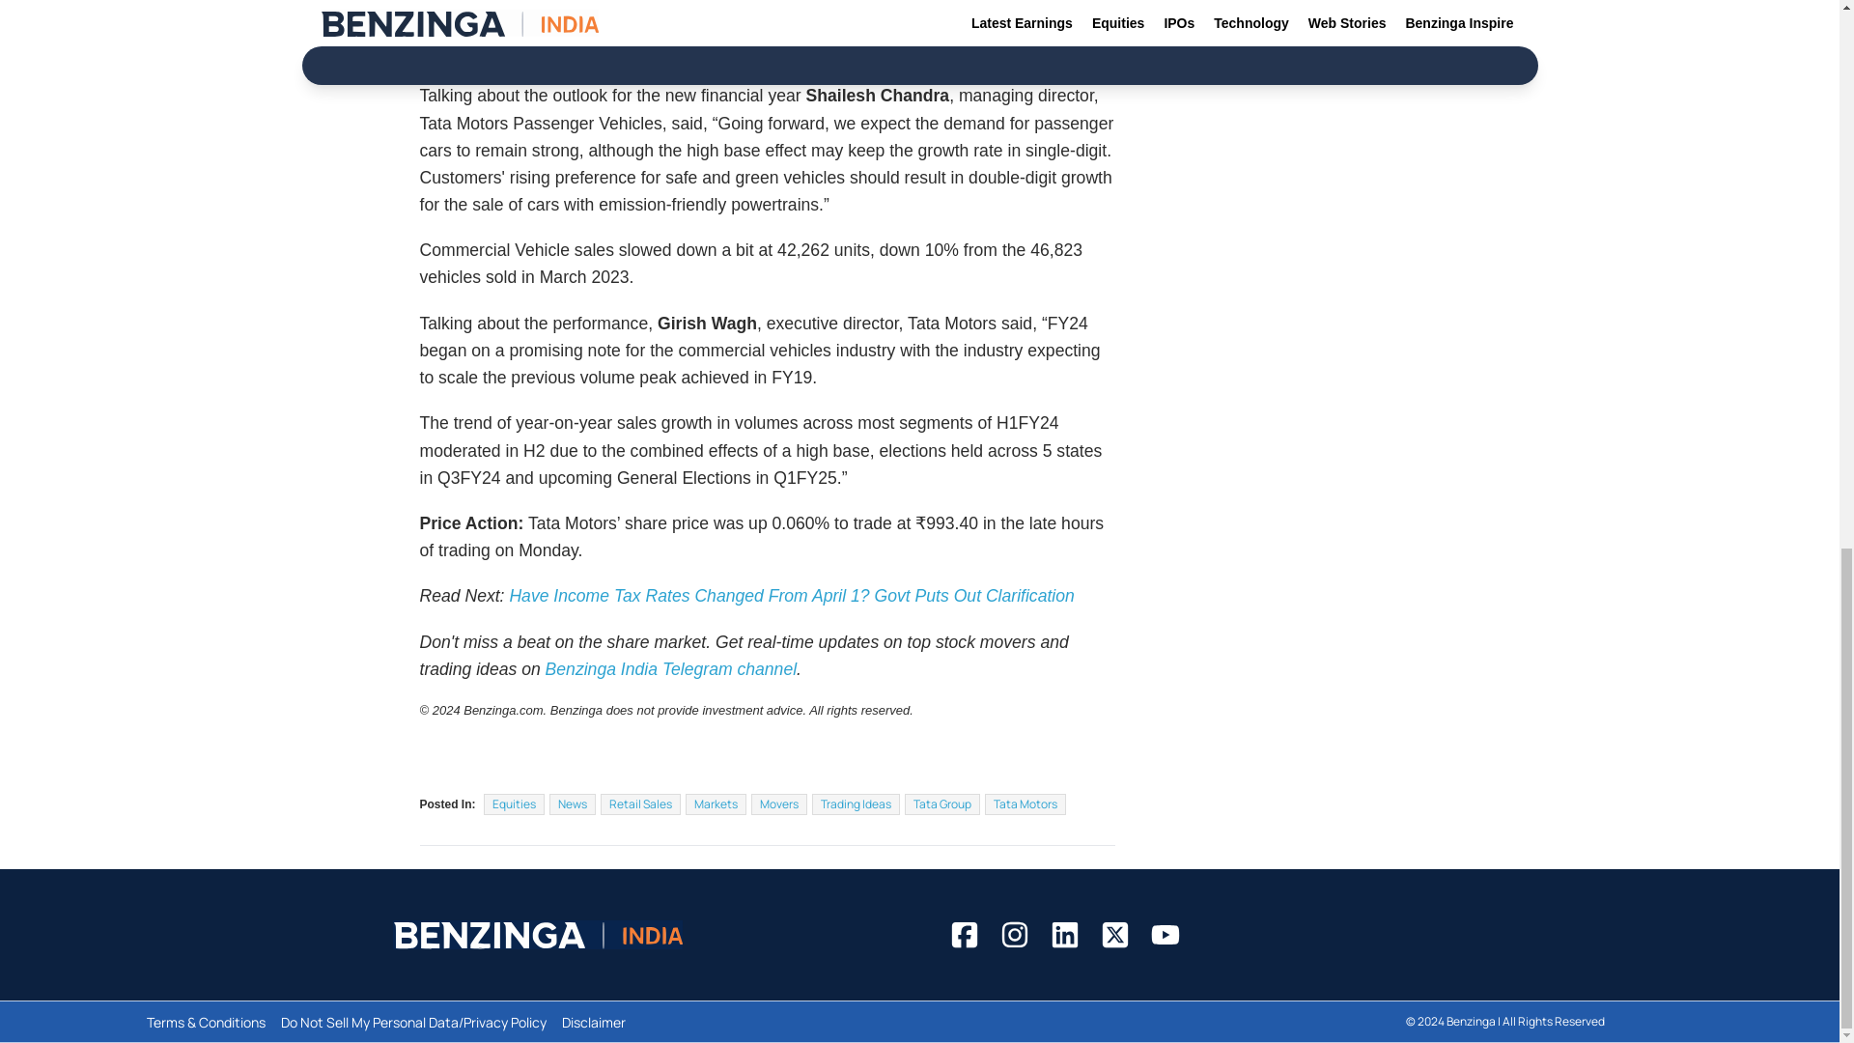 The height and width of the screenshot is (1043, 1854). I want to click on Equities, so click(514, 803).